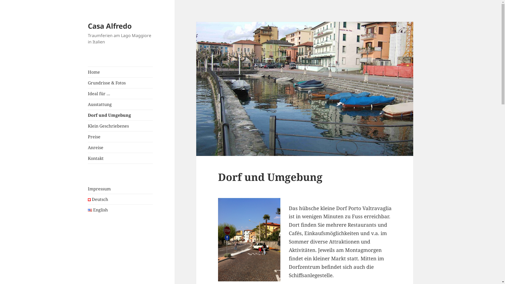  Describe the element at coordinates (89, 200) in the screenshot. I see `Deutsch` at that location.